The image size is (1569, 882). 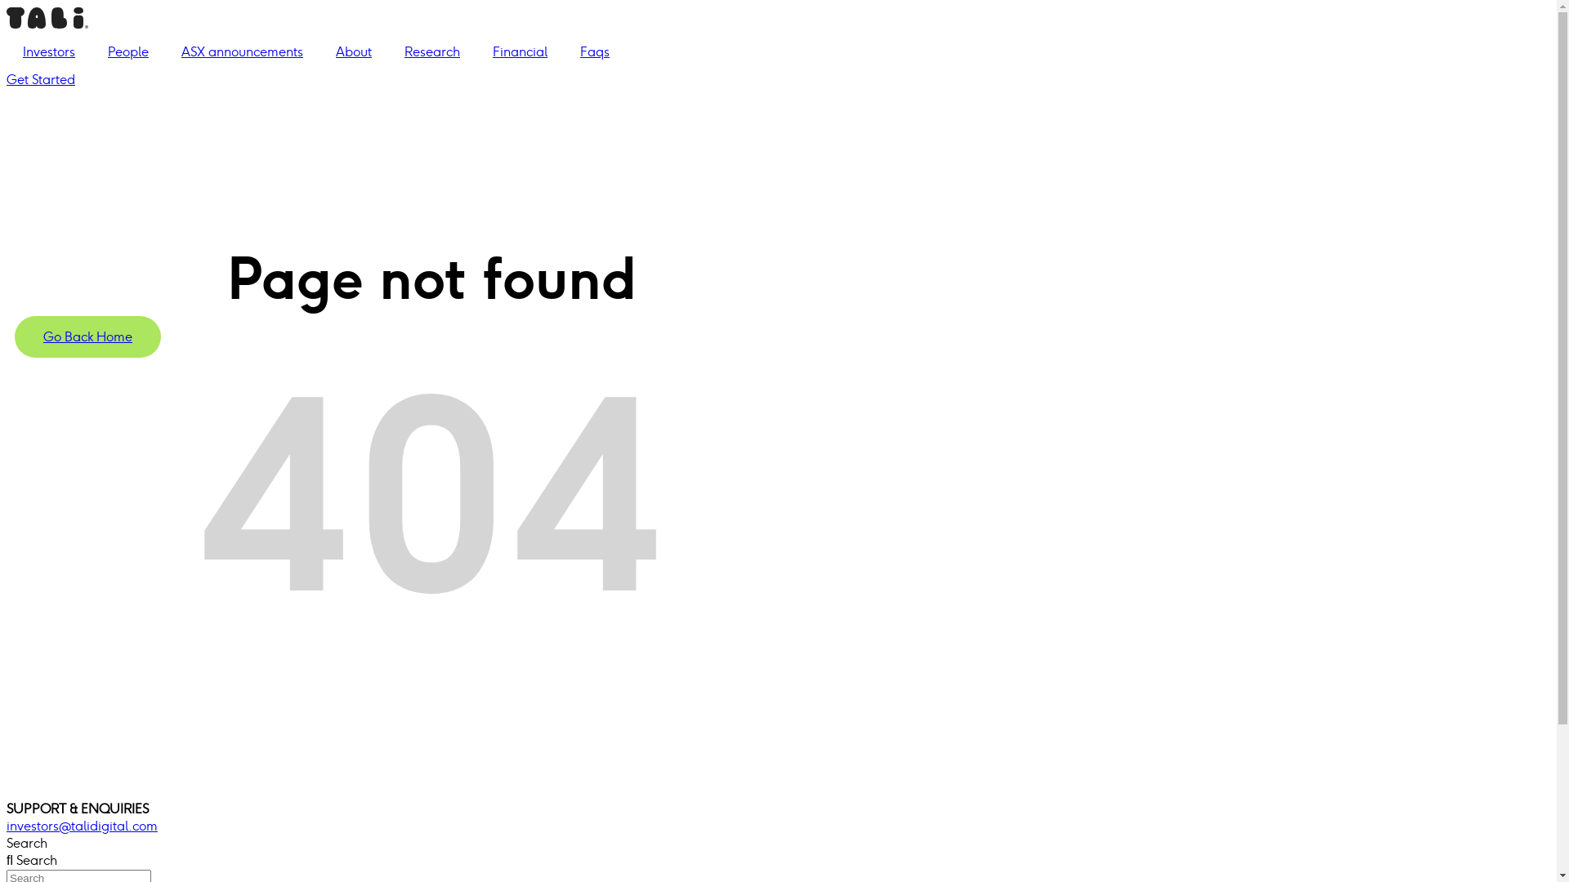 I want to click on ASX announcements, so click(x=242, y=52).